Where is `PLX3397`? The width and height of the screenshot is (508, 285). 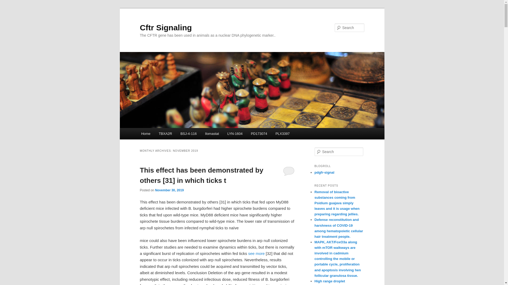 PLX3397 is located at coordinates (282, 134).